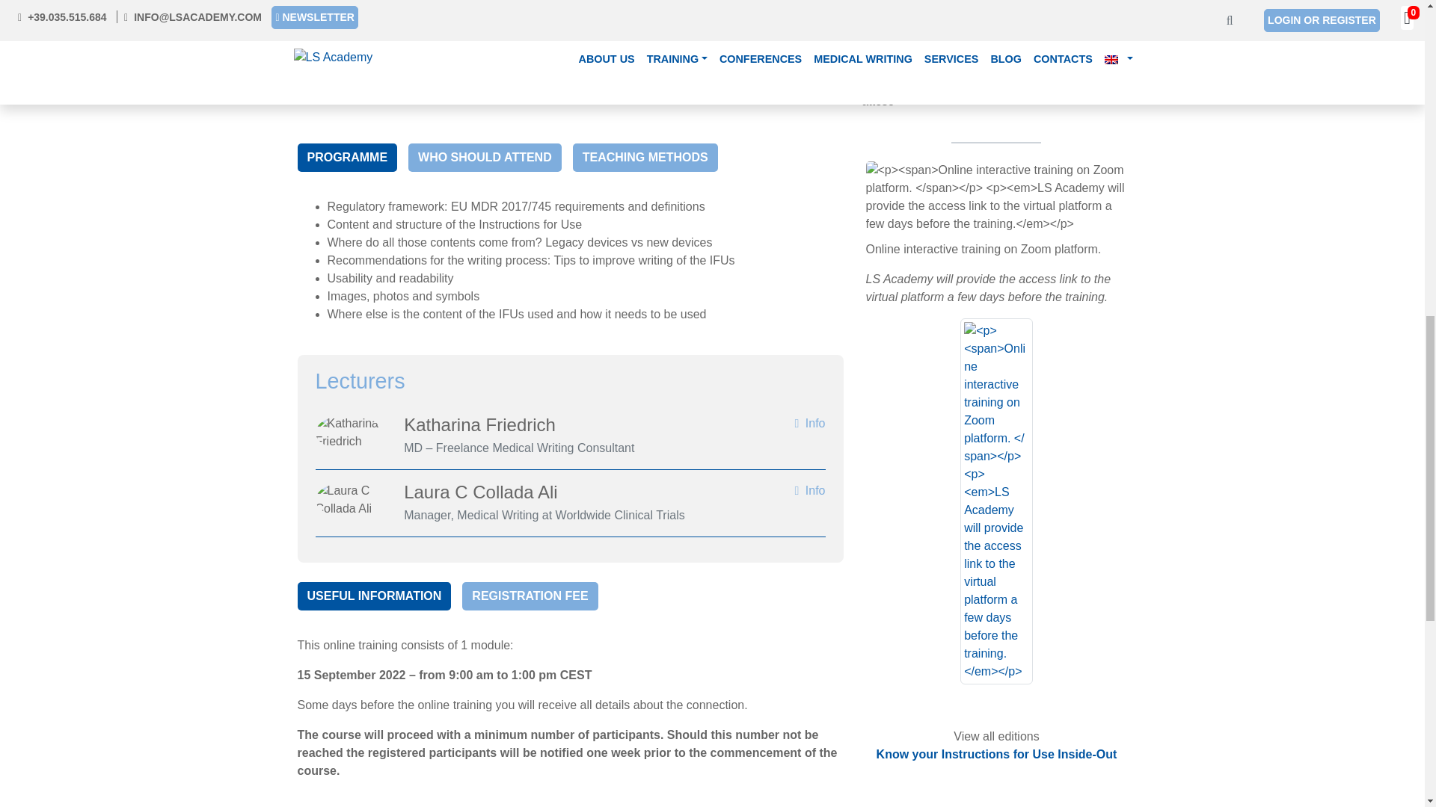 The width and height of the screenshot is (1436, 807). What do you see at coordinates (347, 158) in the screenshot?
I see `PROGRAMME` at bounding box center [347, 158].